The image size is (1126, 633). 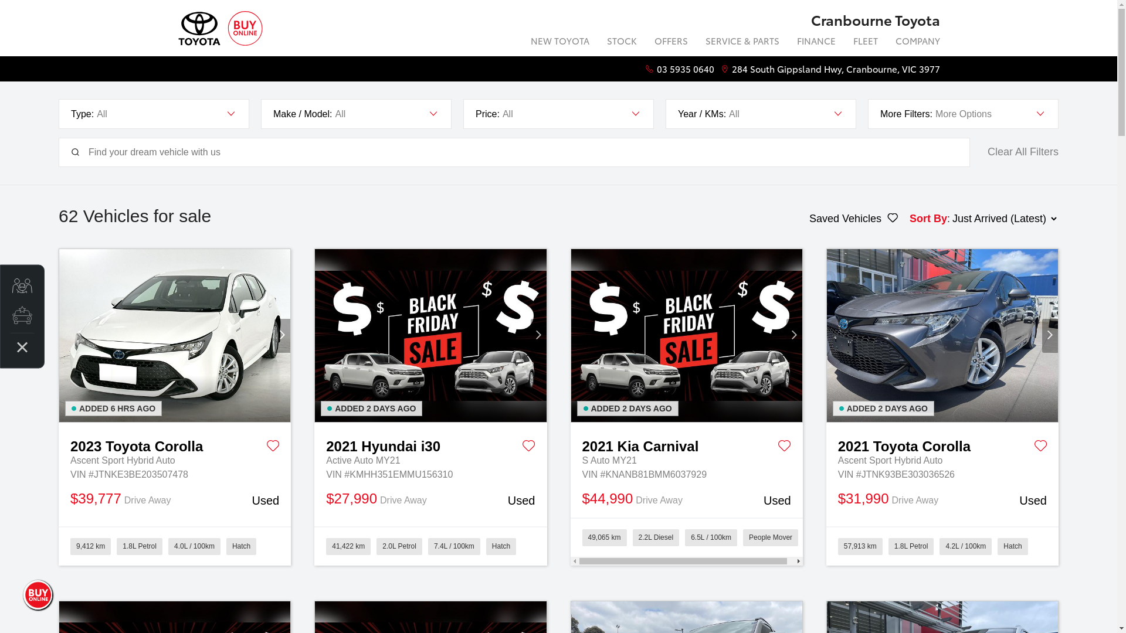 I want to click on FINANCE, so click(x=816, y=42).